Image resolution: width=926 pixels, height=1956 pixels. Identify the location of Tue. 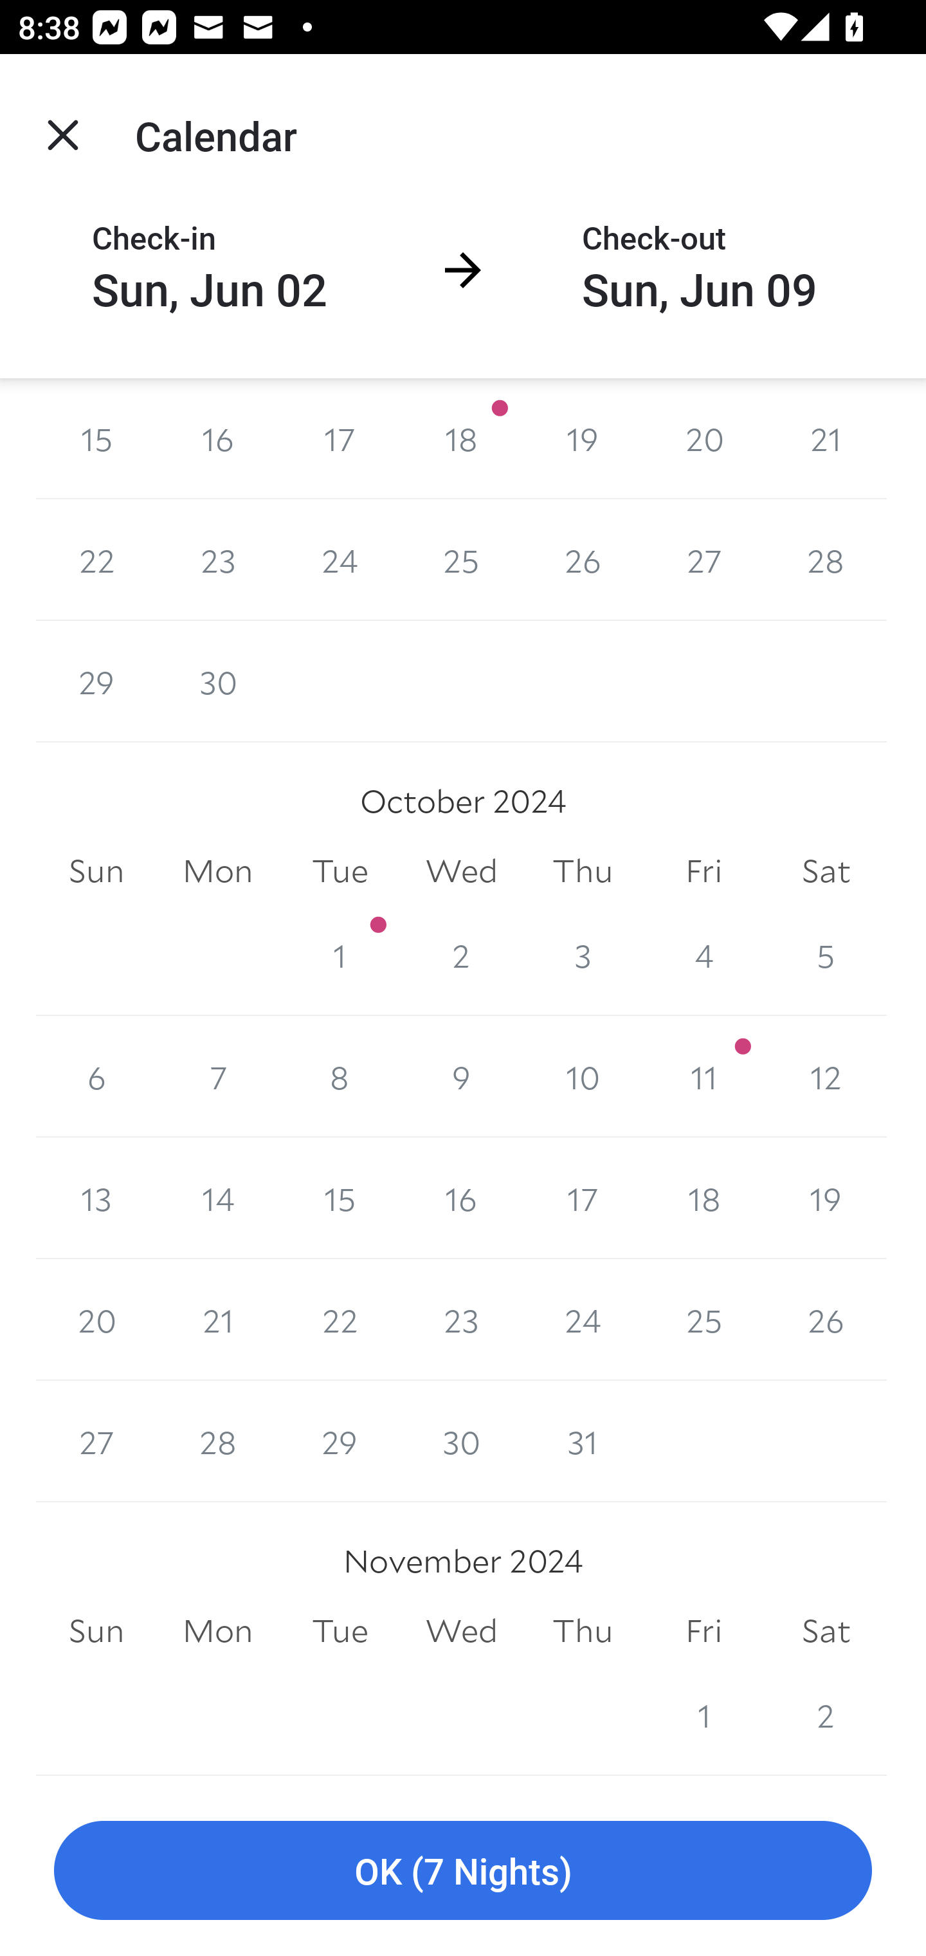
(340, 871).